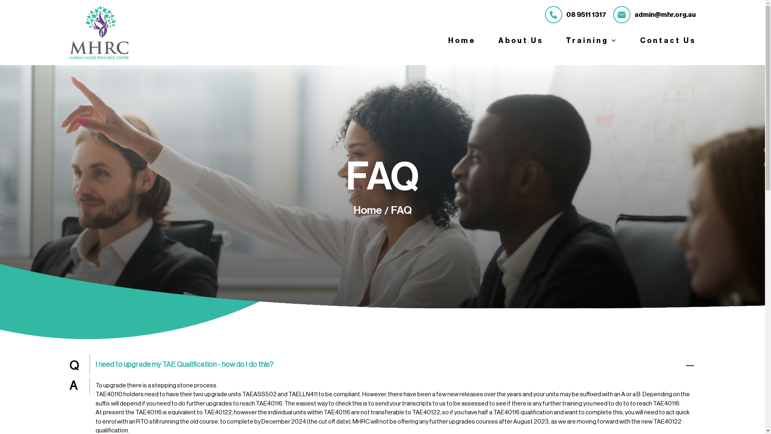 This screenshot has width=771, height=434. What do you see at coordinates (382, 364) in the screenshot?
I see `I need to upgrade my TAE Qualification - how do I do this?` at bounding box center [382, 364].